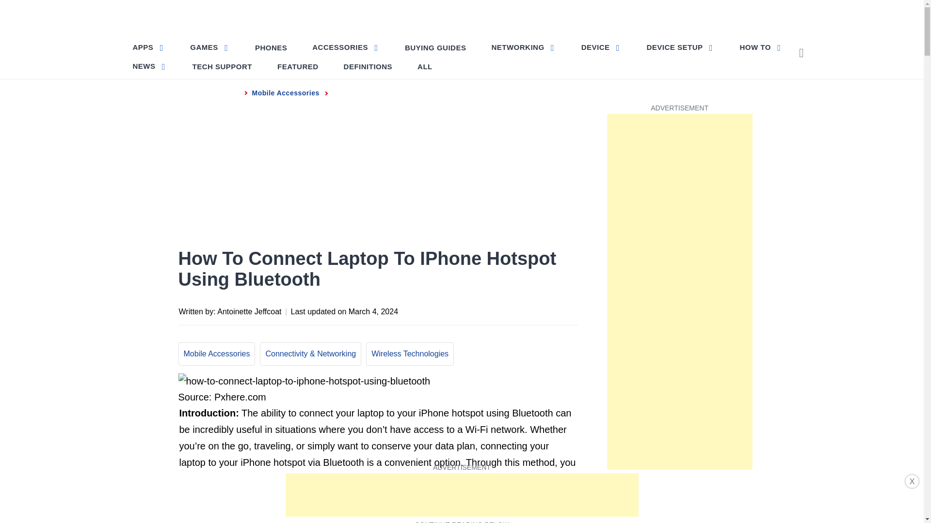 This screenshot has height=523, width=931. Describe the element at coordinates (523, 46) in the screenshot. I see `NETWORKING` at that location.